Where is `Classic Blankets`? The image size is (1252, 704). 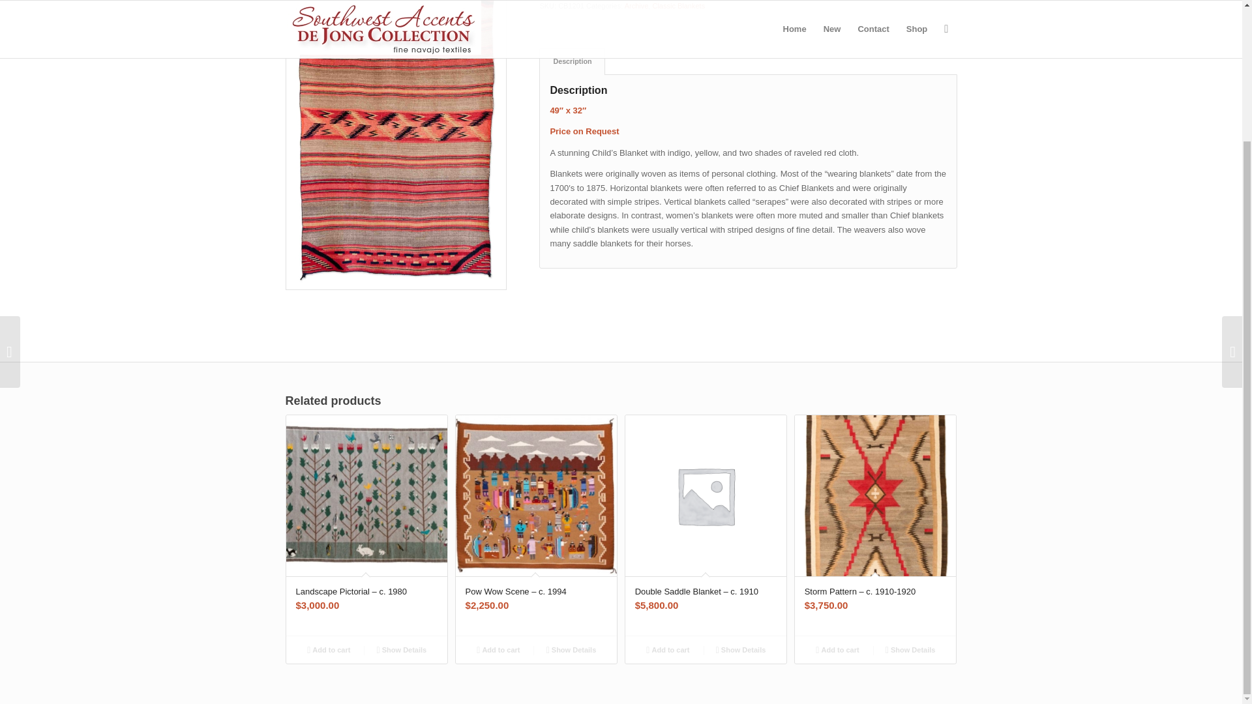
Classic Blankets is located at coordinates (678, 6).